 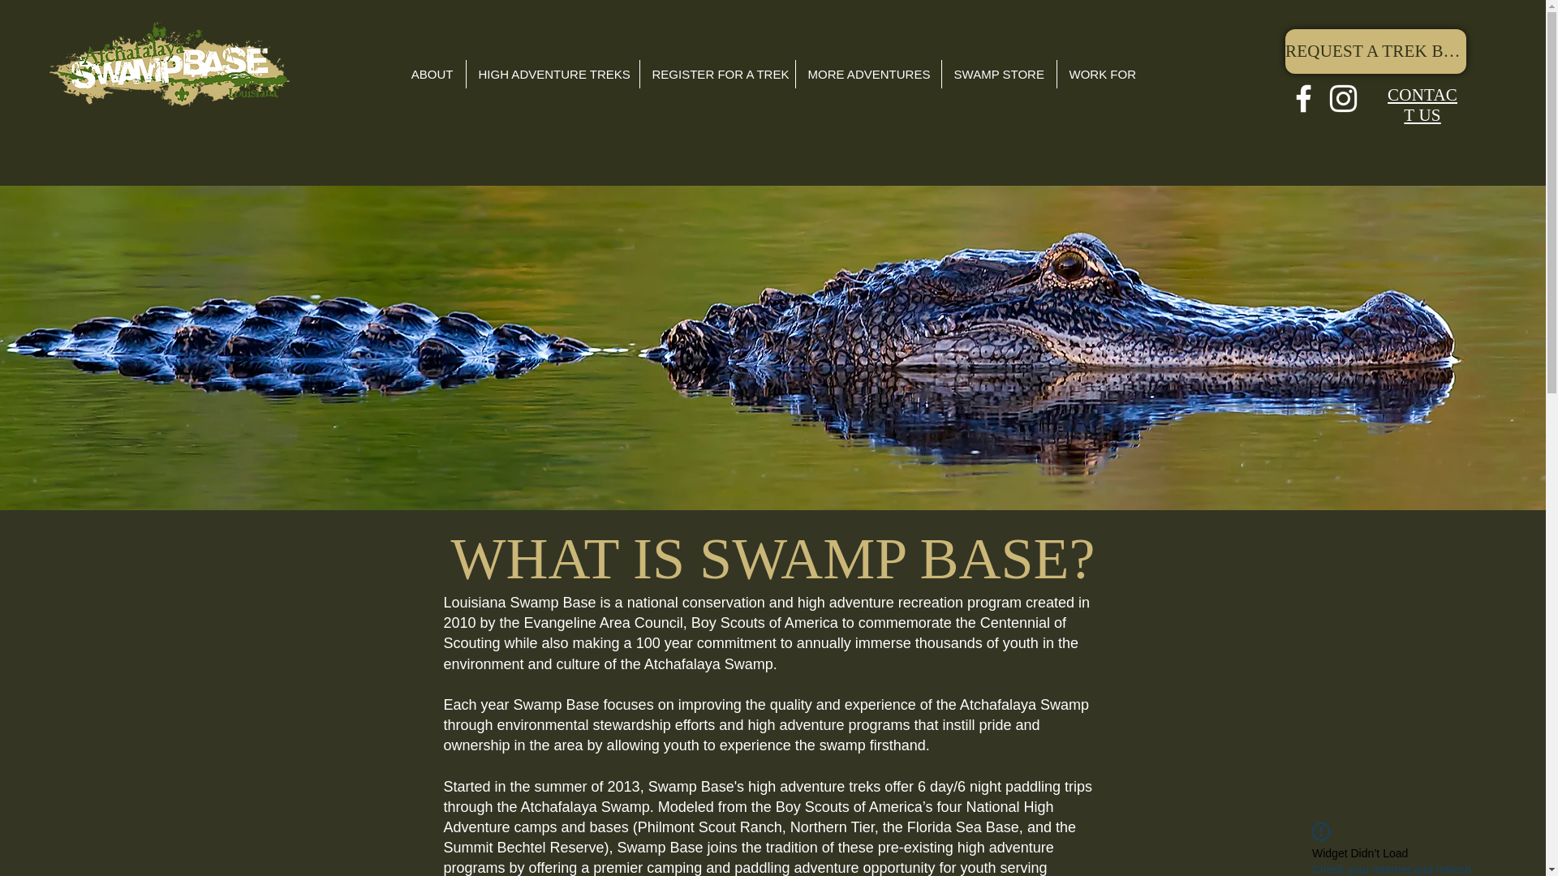 I want to click on CONTACT US, so click(x=1422, y=104).